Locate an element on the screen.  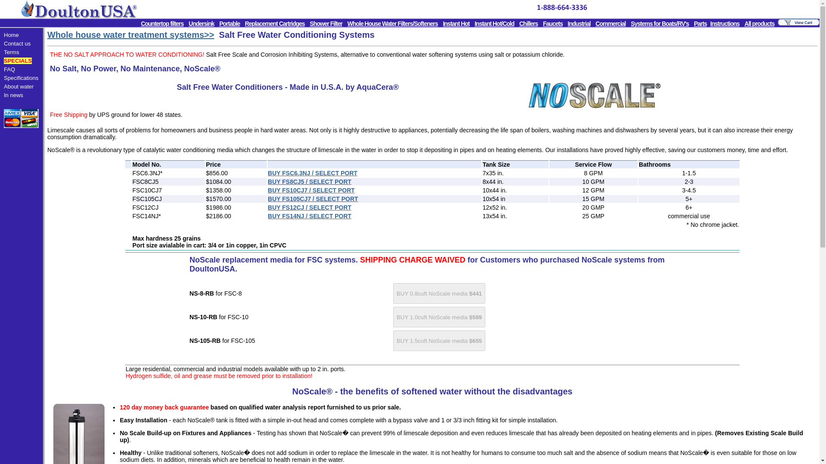
Parts is located at coordinates (700, 23).